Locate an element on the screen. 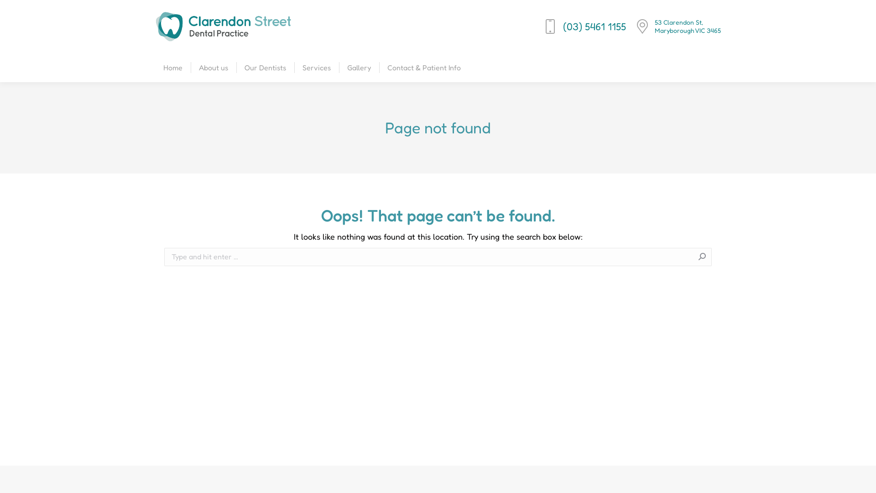 This screenshot has height=493, width=876. Our Dentists is located at coordinates (266, 68).